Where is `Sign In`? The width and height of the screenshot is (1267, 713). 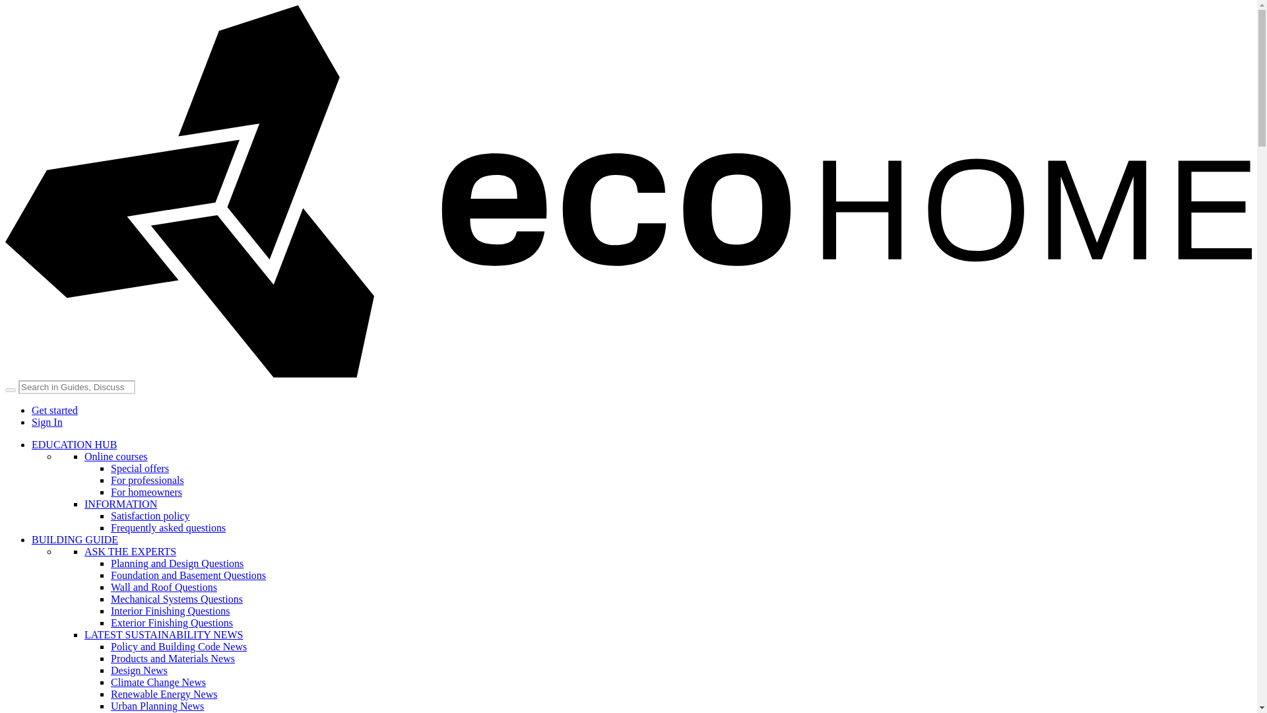
Sign In is located at coordinates (47, 422).